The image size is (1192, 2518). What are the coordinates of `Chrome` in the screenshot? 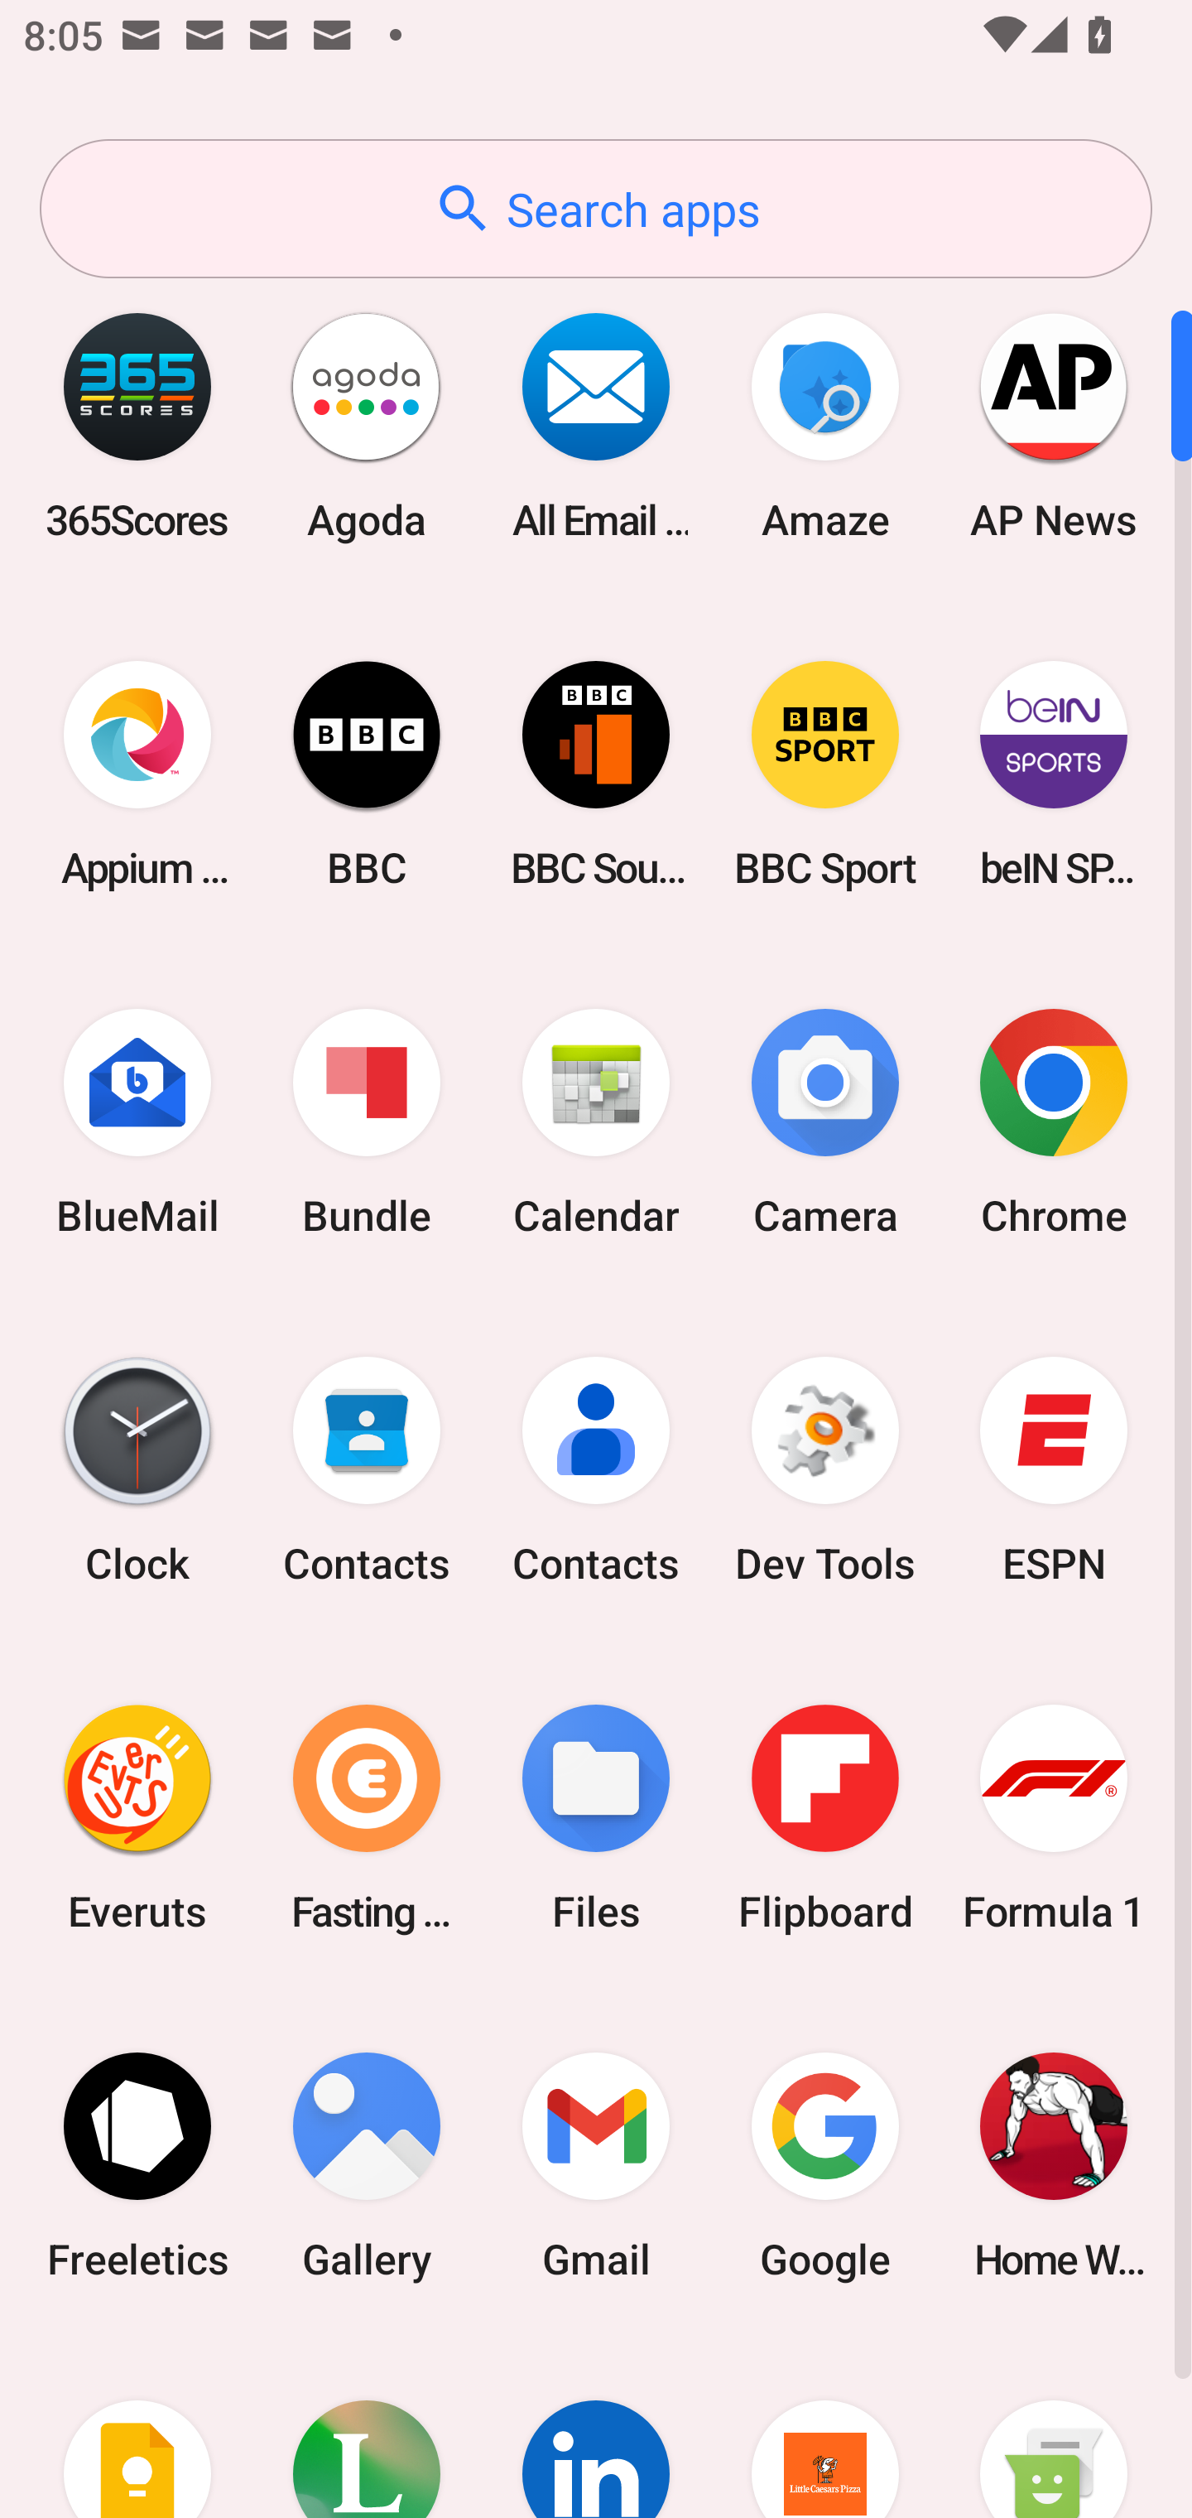 It's located at (1054, 1123).